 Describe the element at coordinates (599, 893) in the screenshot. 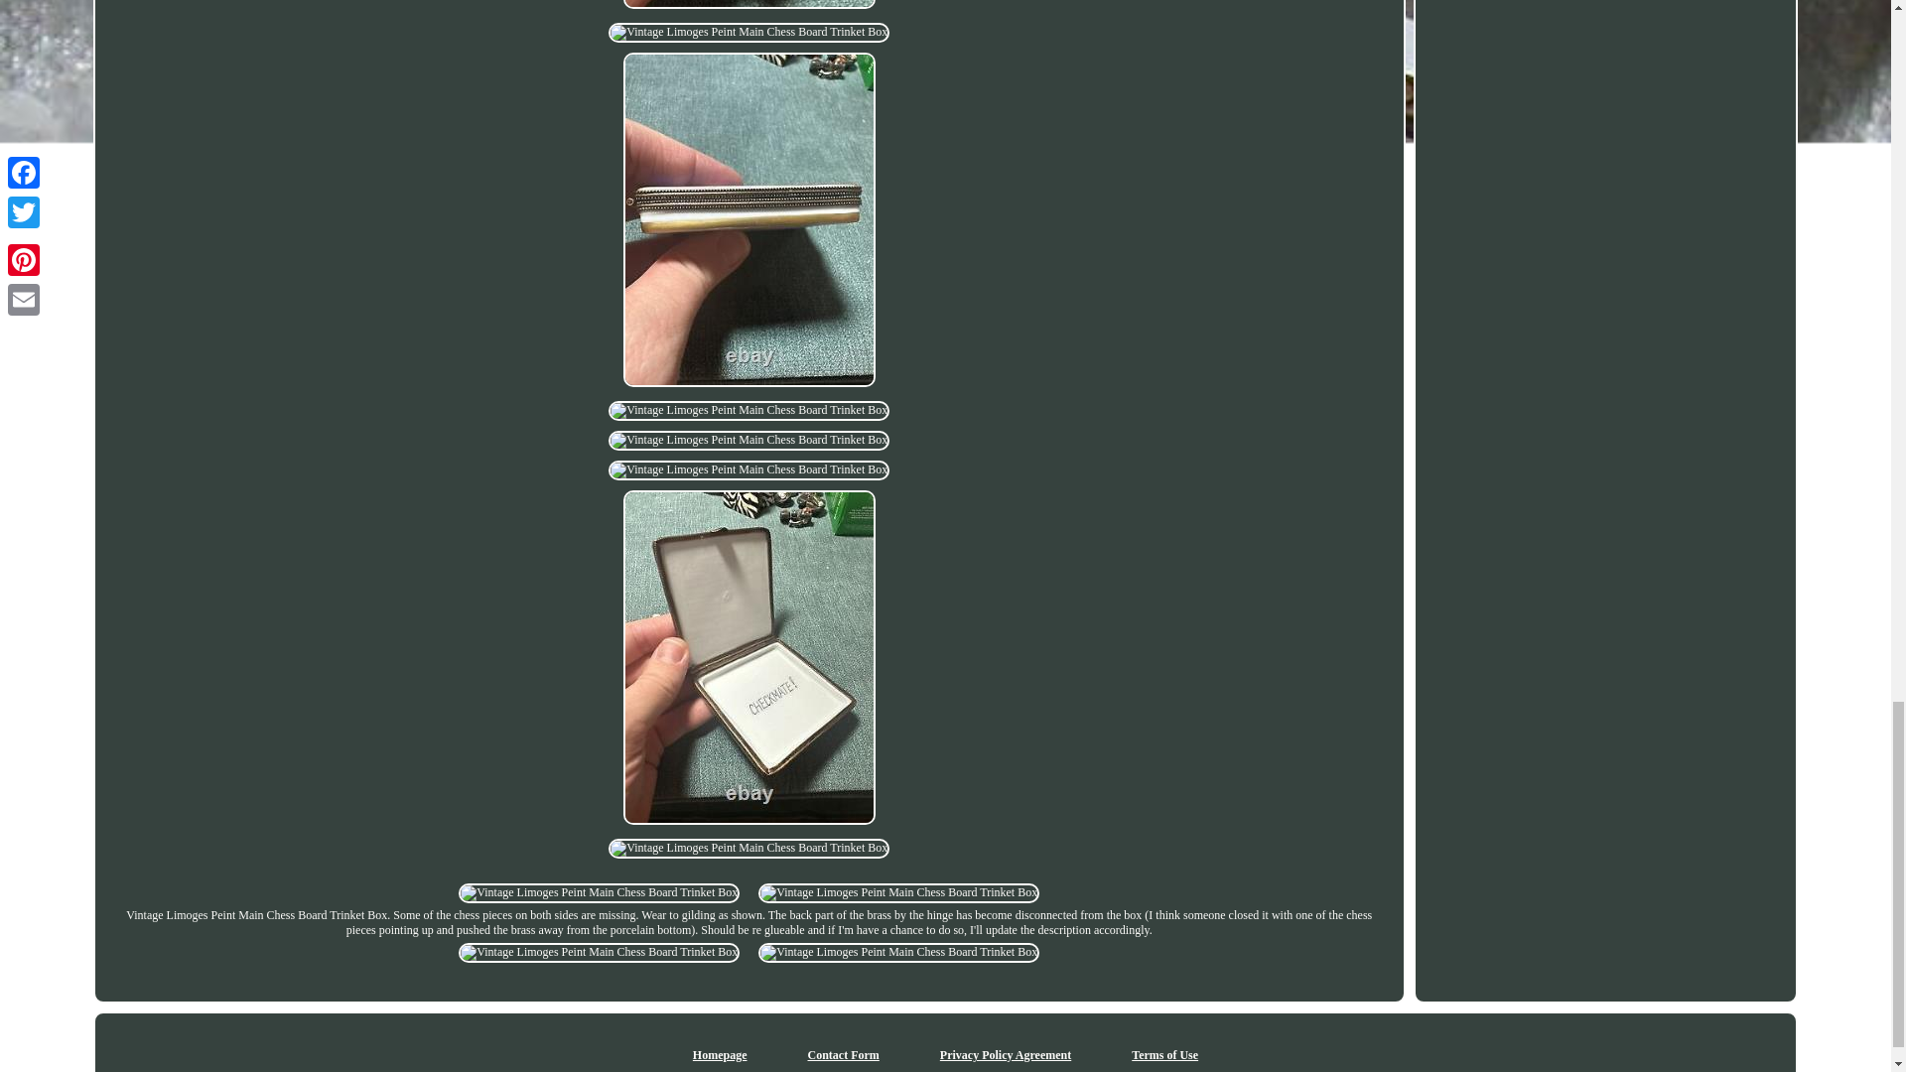

I see `Vintage Limoges Peint Main Chess Board Trinket Box` at that location.